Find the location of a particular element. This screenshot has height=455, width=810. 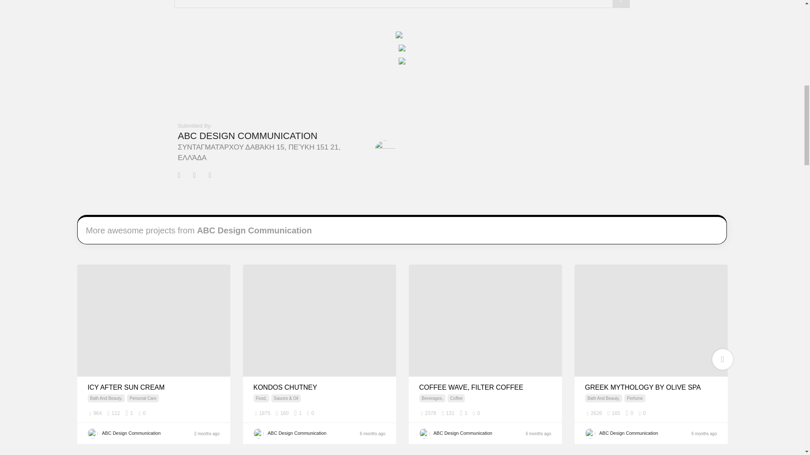

ABC Design Communication is located at coordinates (306, 434).